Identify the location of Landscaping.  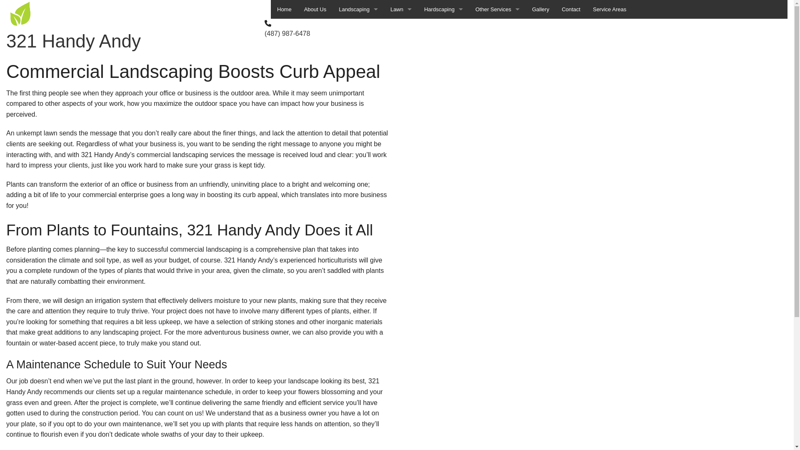
(358, 9).